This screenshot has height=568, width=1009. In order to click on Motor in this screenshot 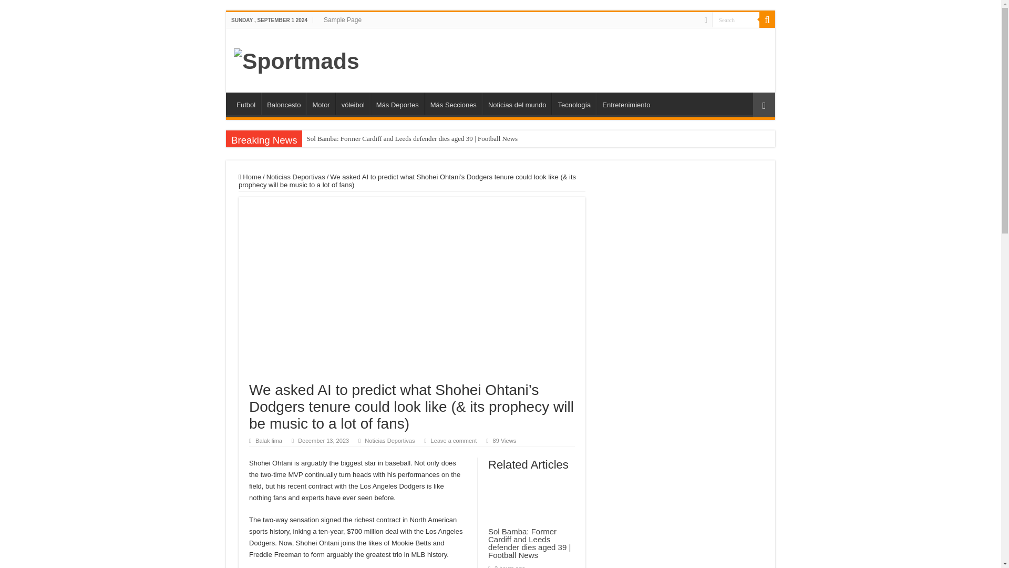, I will do `click(321, 104)`.